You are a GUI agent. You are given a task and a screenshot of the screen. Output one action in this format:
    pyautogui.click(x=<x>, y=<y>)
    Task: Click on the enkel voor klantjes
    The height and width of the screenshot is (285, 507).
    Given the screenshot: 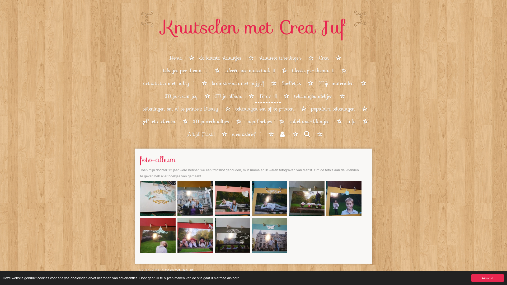 What is the action you would take?
    pyautogui.click(x=309, y=122)
    